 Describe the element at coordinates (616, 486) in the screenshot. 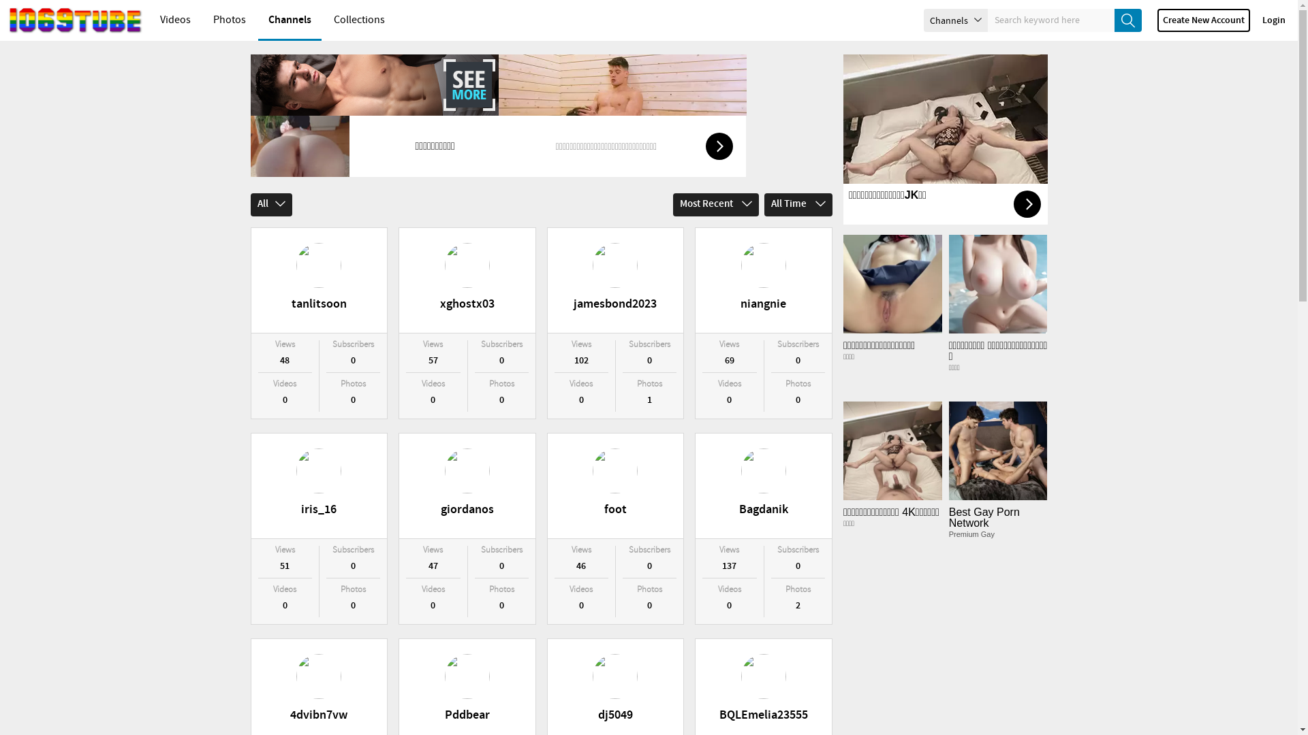

I see `foot` at that location.